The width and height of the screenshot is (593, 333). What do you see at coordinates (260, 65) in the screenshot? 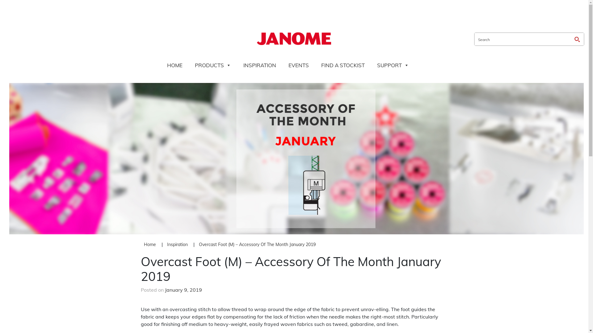
I see `INSPIRATION` at bounding box center [260, 65].